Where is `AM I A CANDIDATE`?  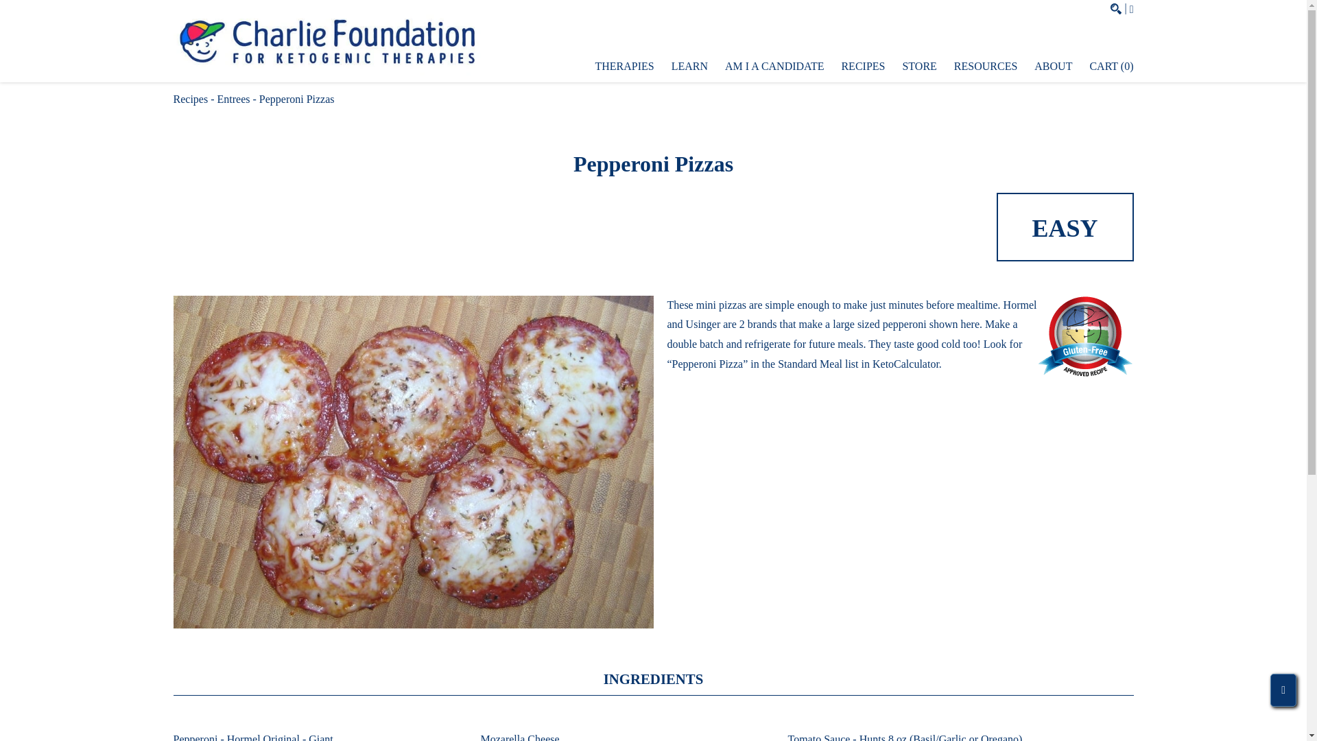 AM I A CANDIDATE is located at coordinates (774, 66).